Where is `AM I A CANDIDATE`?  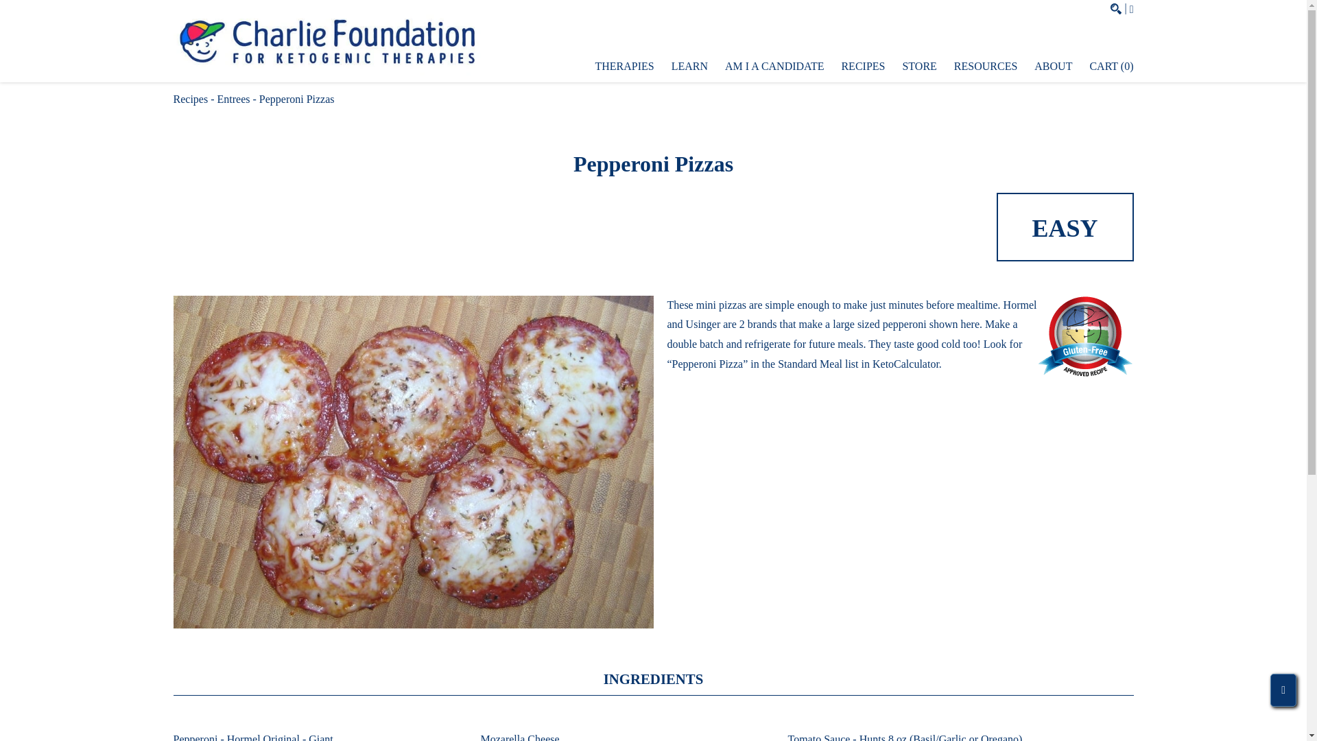 AM I A CANDIDATE is located at coordinates (774, 66).